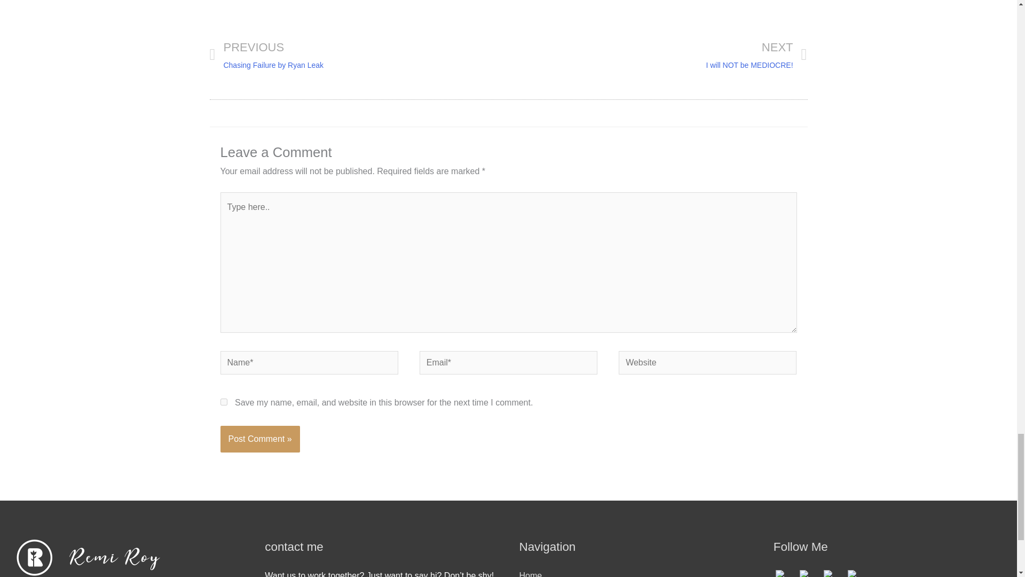  What do you see at coordinates (530, 574) in the screenshot?
I see `Instagram` at bounding box center [530, 574].